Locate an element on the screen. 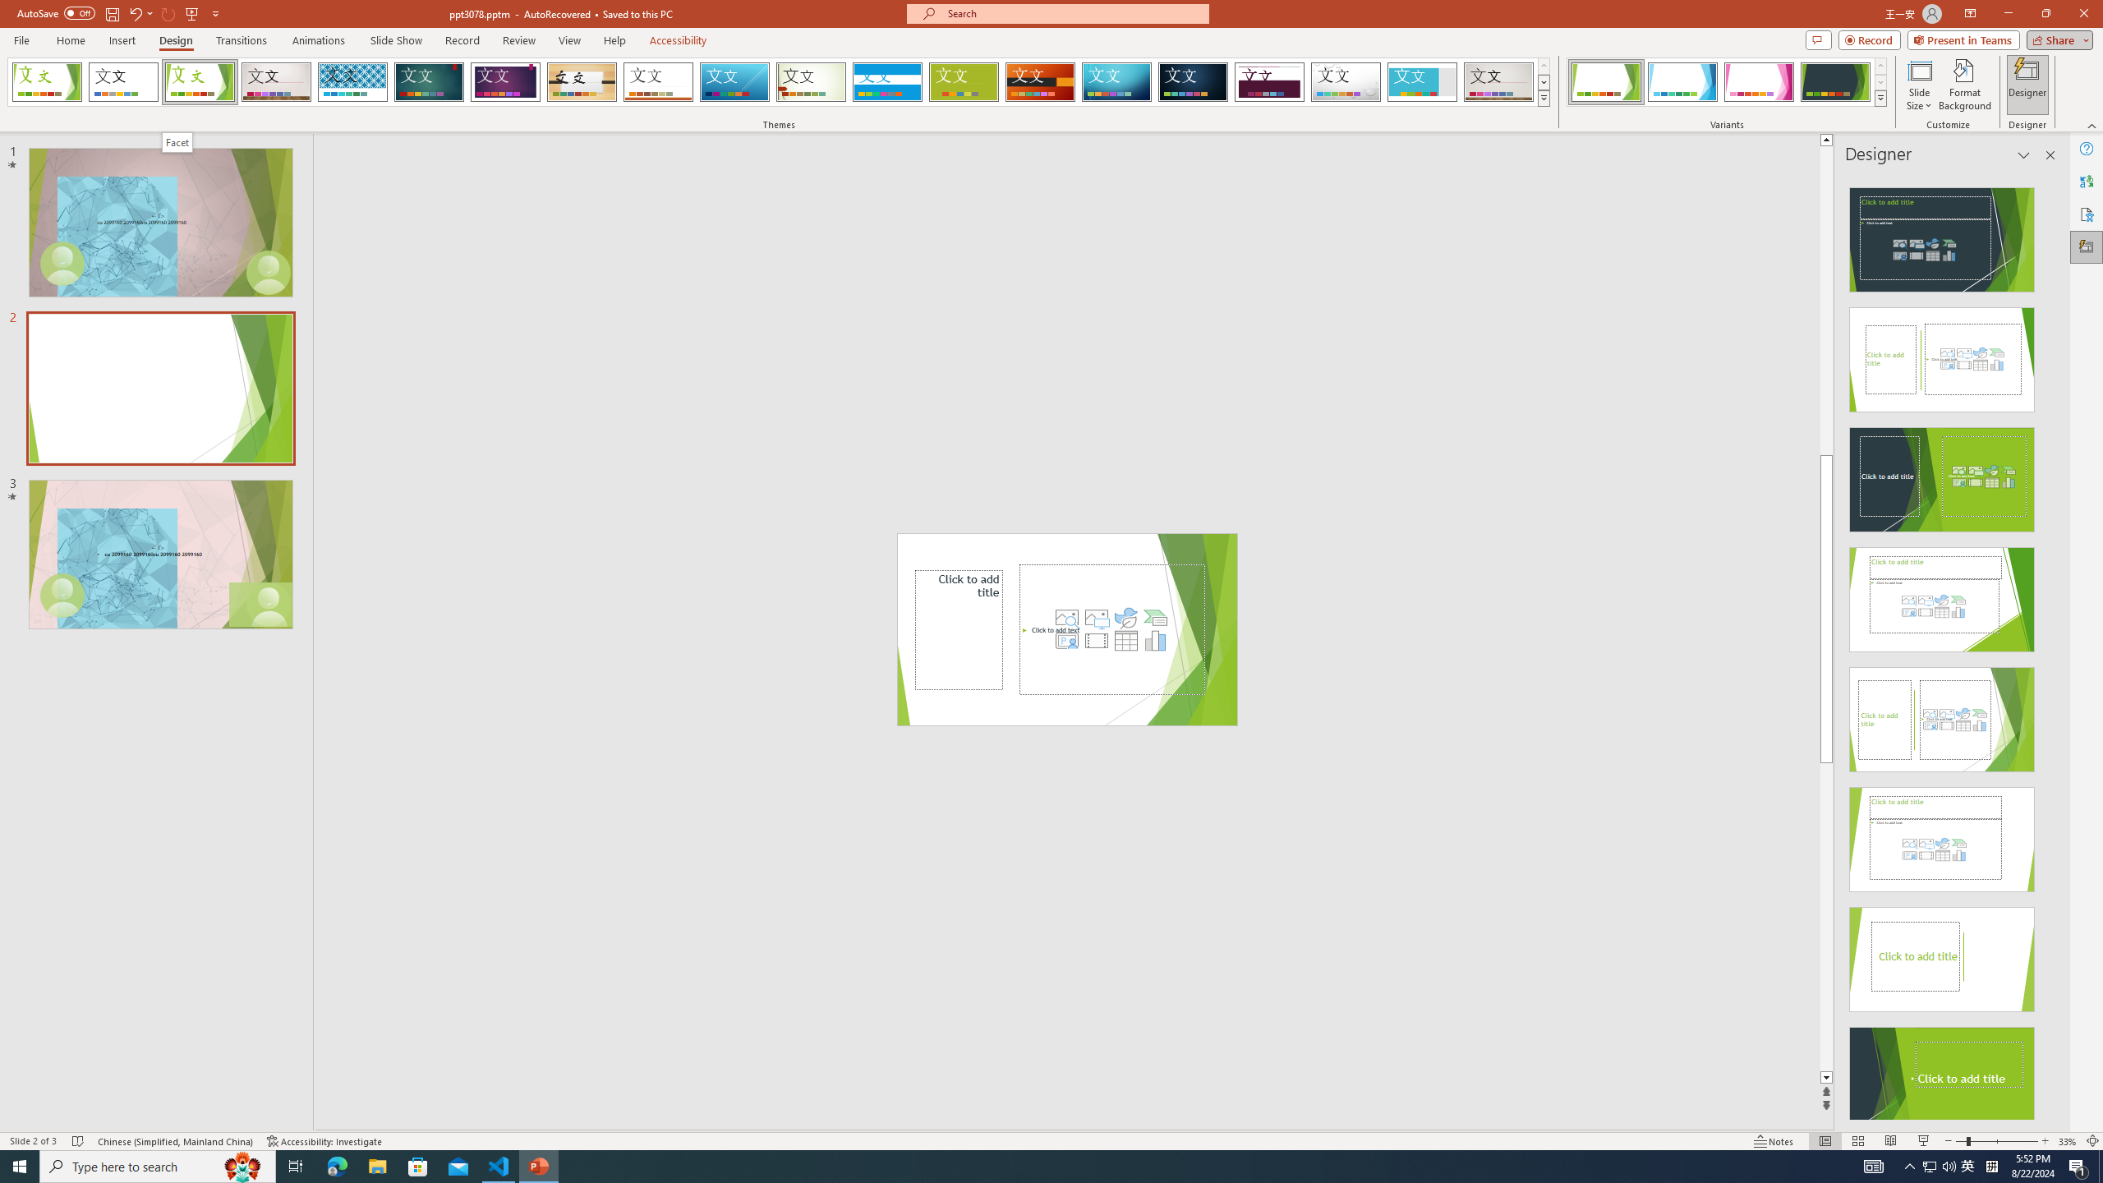  Class: NetUIScrollBar is located at coordinates (2049, 647).